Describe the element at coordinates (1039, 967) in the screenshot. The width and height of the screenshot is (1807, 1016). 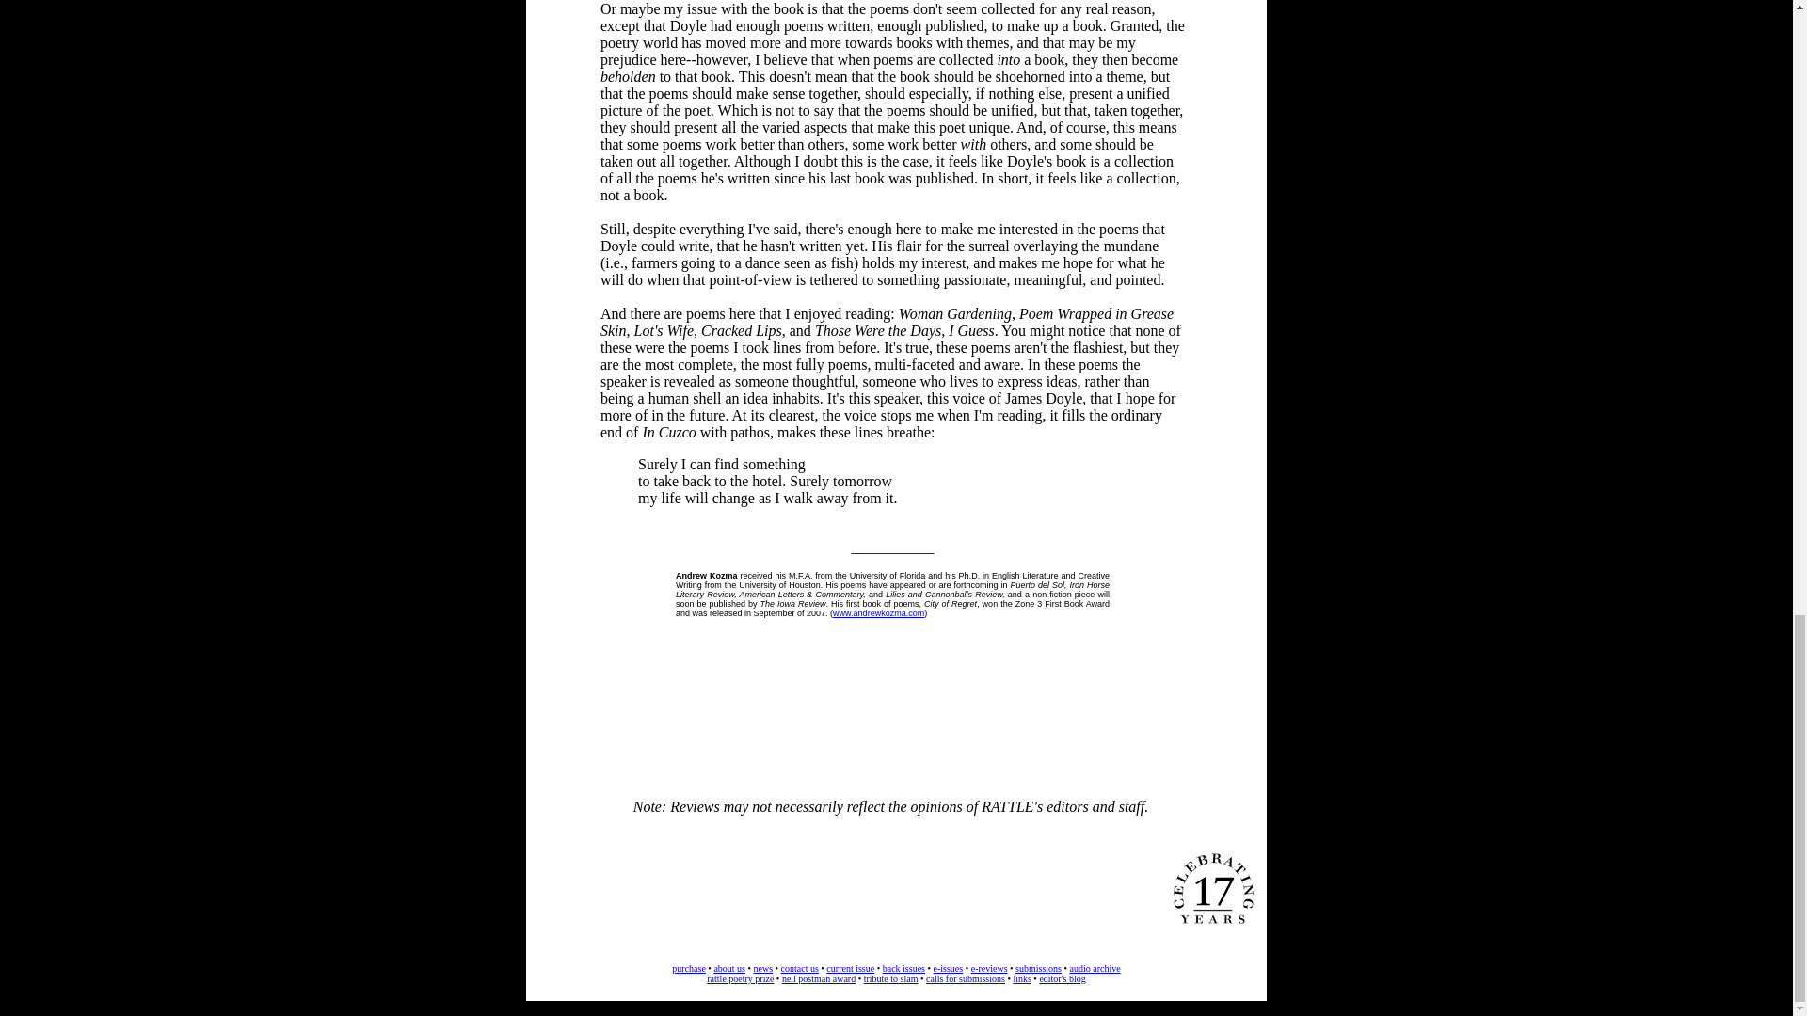
I see `submissions` at that location.